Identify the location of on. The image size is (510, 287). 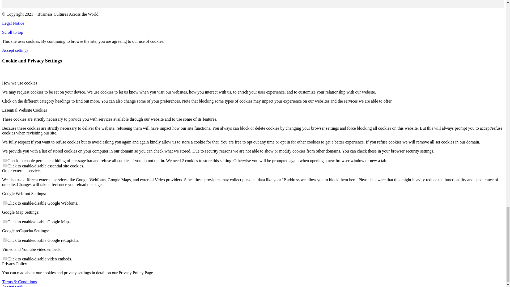
(5, 240).